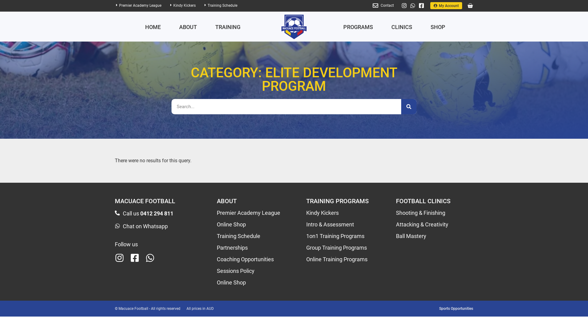 The height and width of the screenshot is (330, 588). What do you see at coordinates (446, 5) in the screenshot?
I see `My Account` at bounding box center [446, 5].